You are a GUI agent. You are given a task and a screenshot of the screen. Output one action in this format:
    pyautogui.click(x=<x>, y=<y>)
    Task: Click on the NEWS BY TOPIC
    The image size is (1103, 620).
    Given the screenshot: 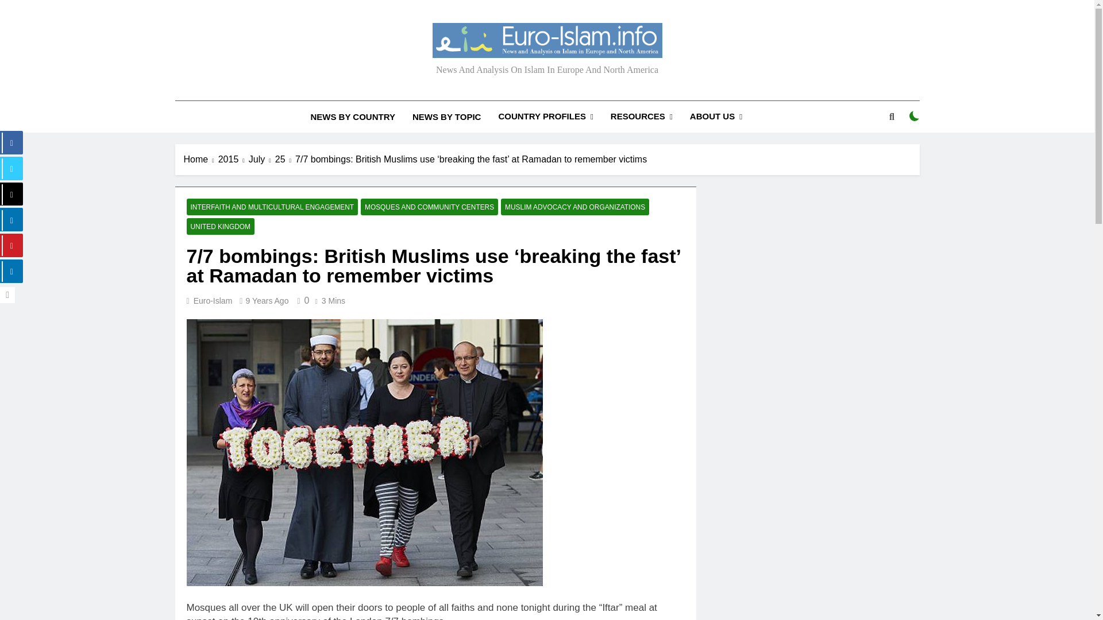 What is the action you would take?
    pyautogui.click(x=446, y=117)
    